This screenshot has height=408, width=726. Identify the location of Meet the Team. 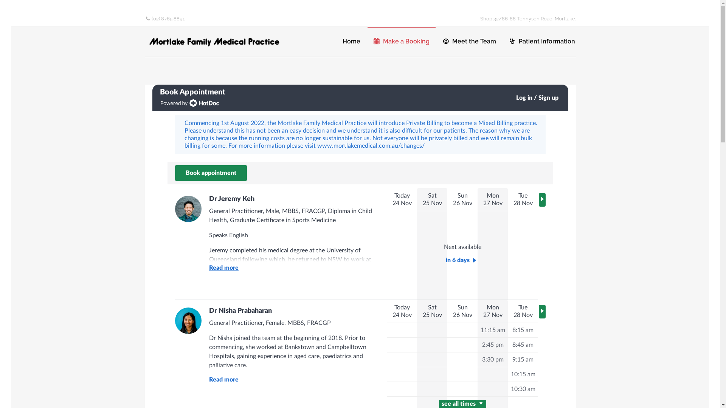
(469, 42).